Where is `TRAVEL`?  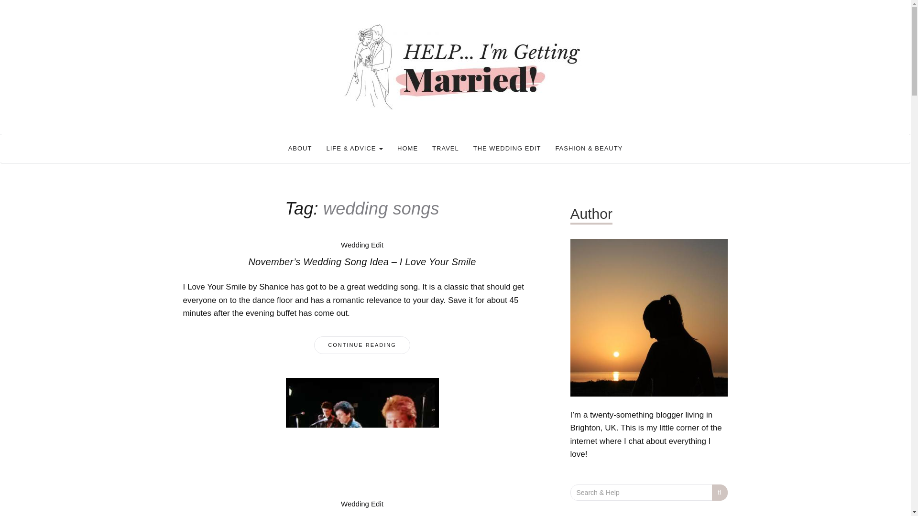 TRAVEL is located at coordinates (446, 148).